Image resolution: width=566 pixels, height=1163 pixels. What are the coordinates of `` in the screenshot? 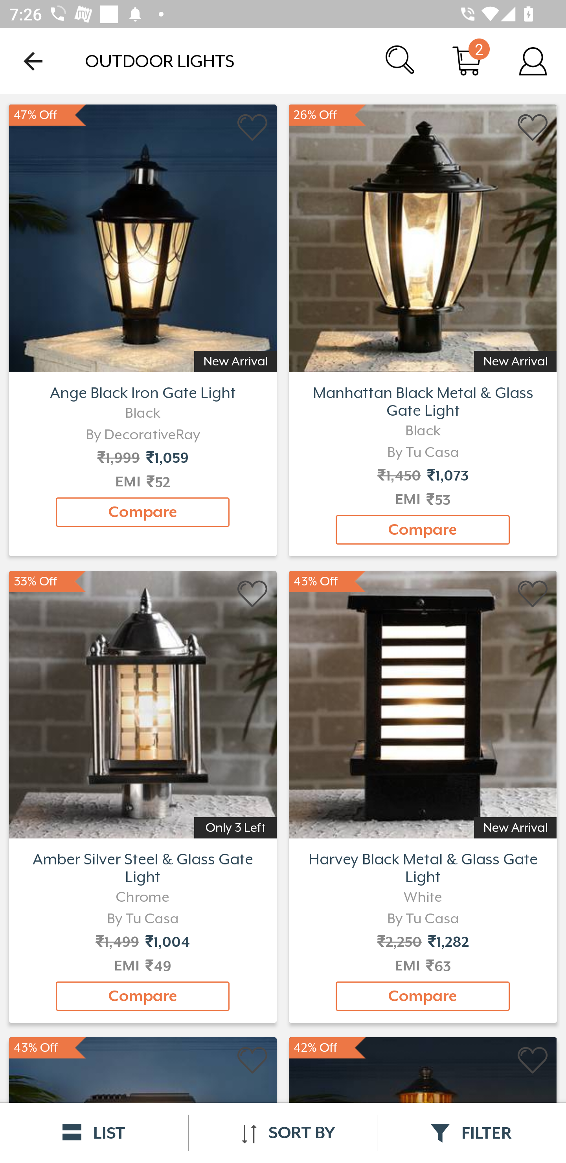 It's located at (253, 1060).